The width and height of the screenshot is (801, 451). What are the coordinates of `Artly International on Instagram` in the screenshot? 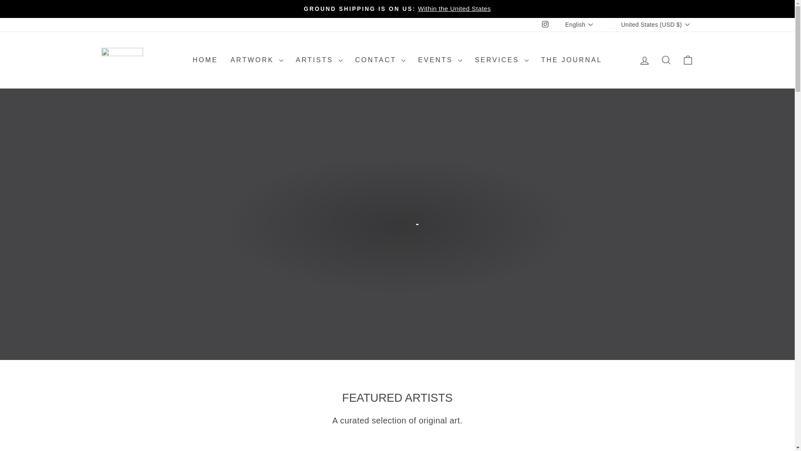 It's located at (545, 25).